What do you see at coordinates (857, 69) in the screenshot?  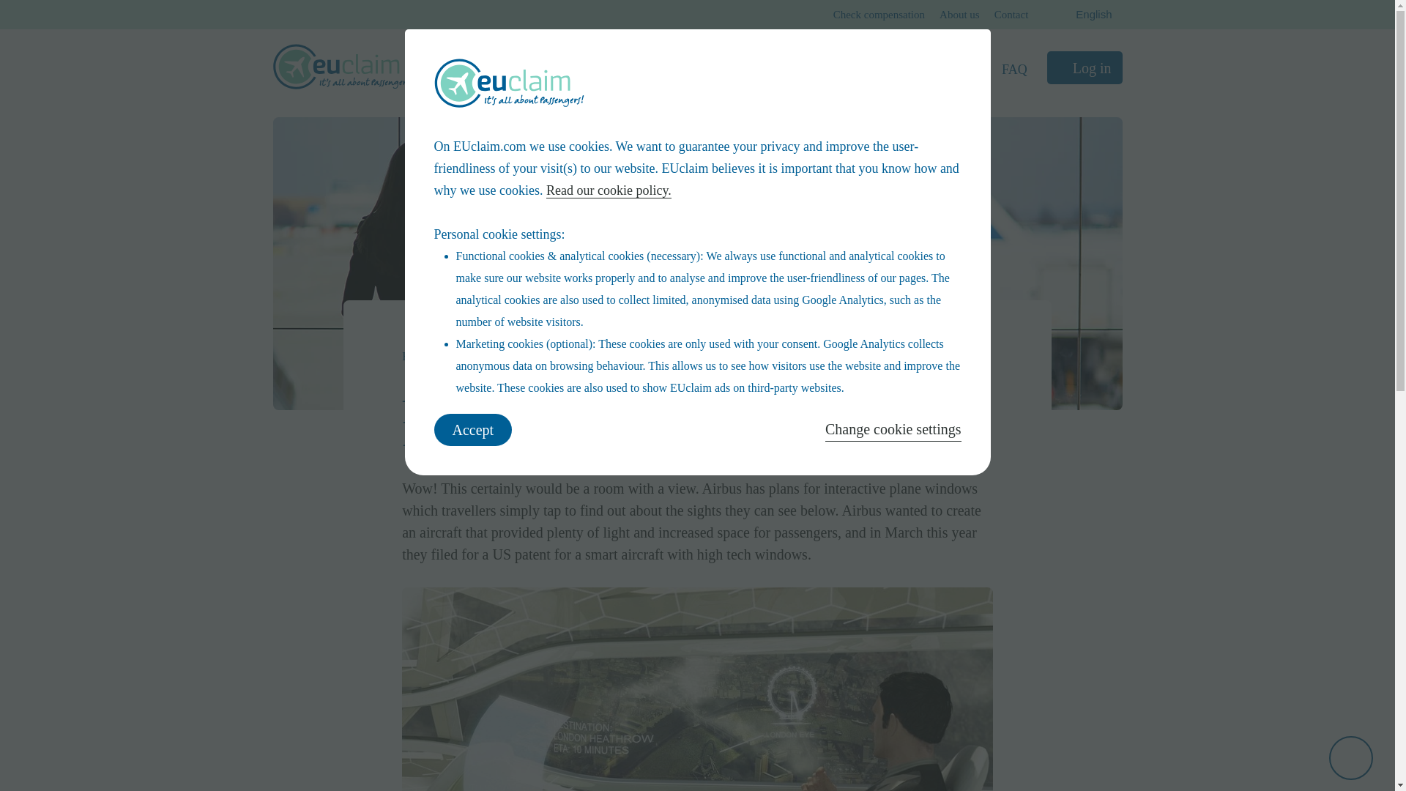 I see `Denied boarding` at bounding box center [857, 69].